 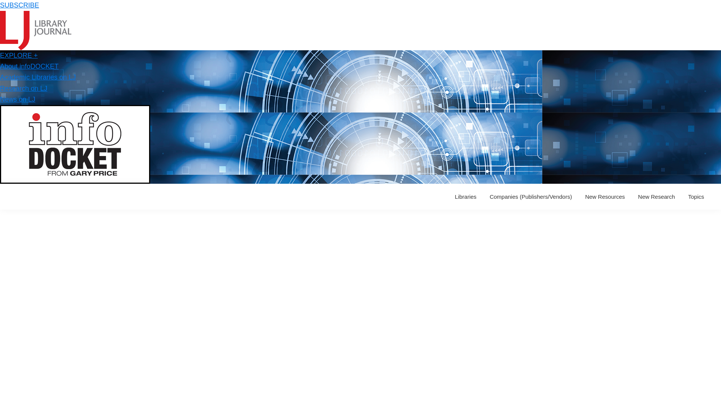 What do you see at coordinates (38, 77) in the screenshot?
I see `Academic Libraries on LJ` at bounding box center [38, 77].